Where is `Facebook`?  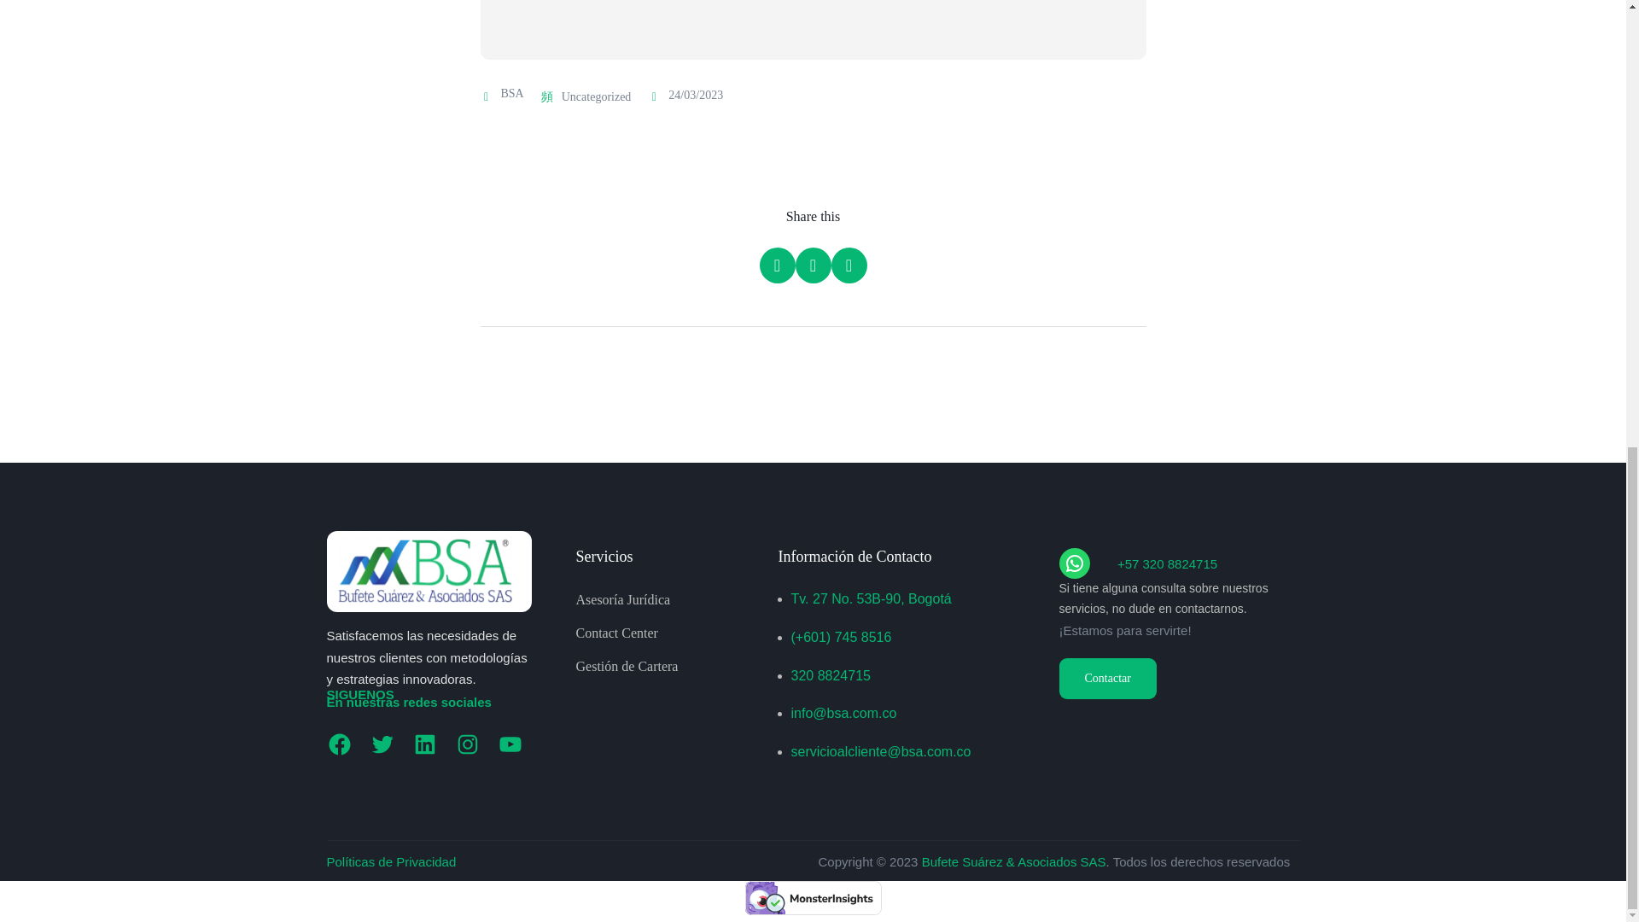
Facebook is located at coordinates (339, 744).